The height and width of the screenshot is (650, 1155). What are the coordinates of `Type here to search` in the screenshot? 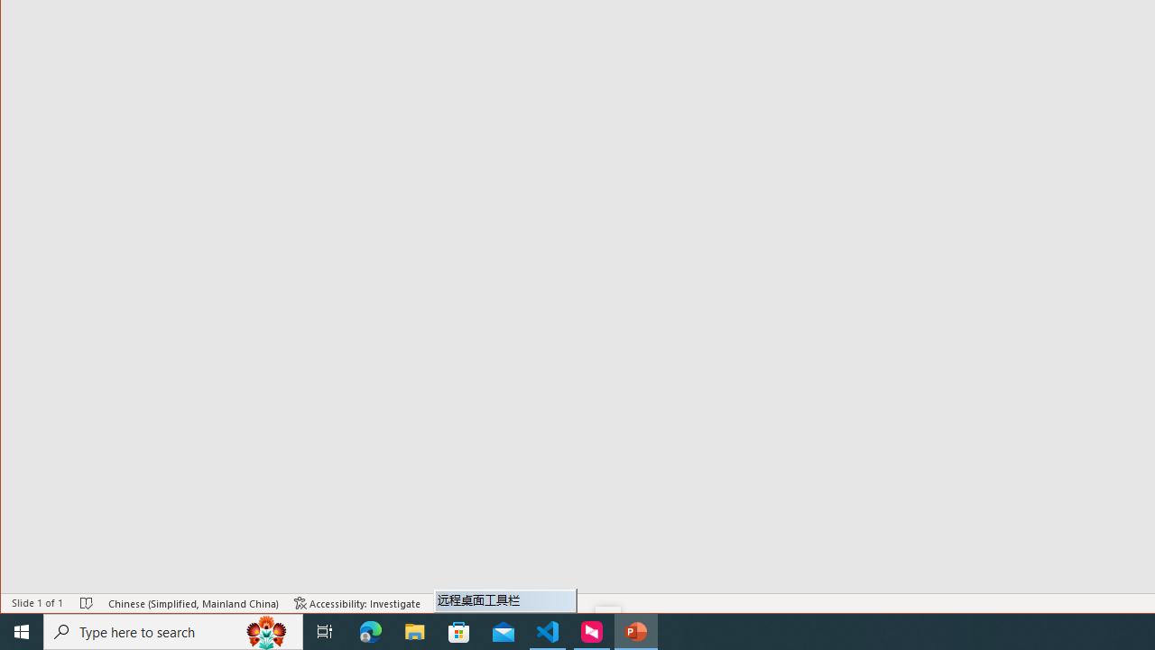 It's located at (173, 632).